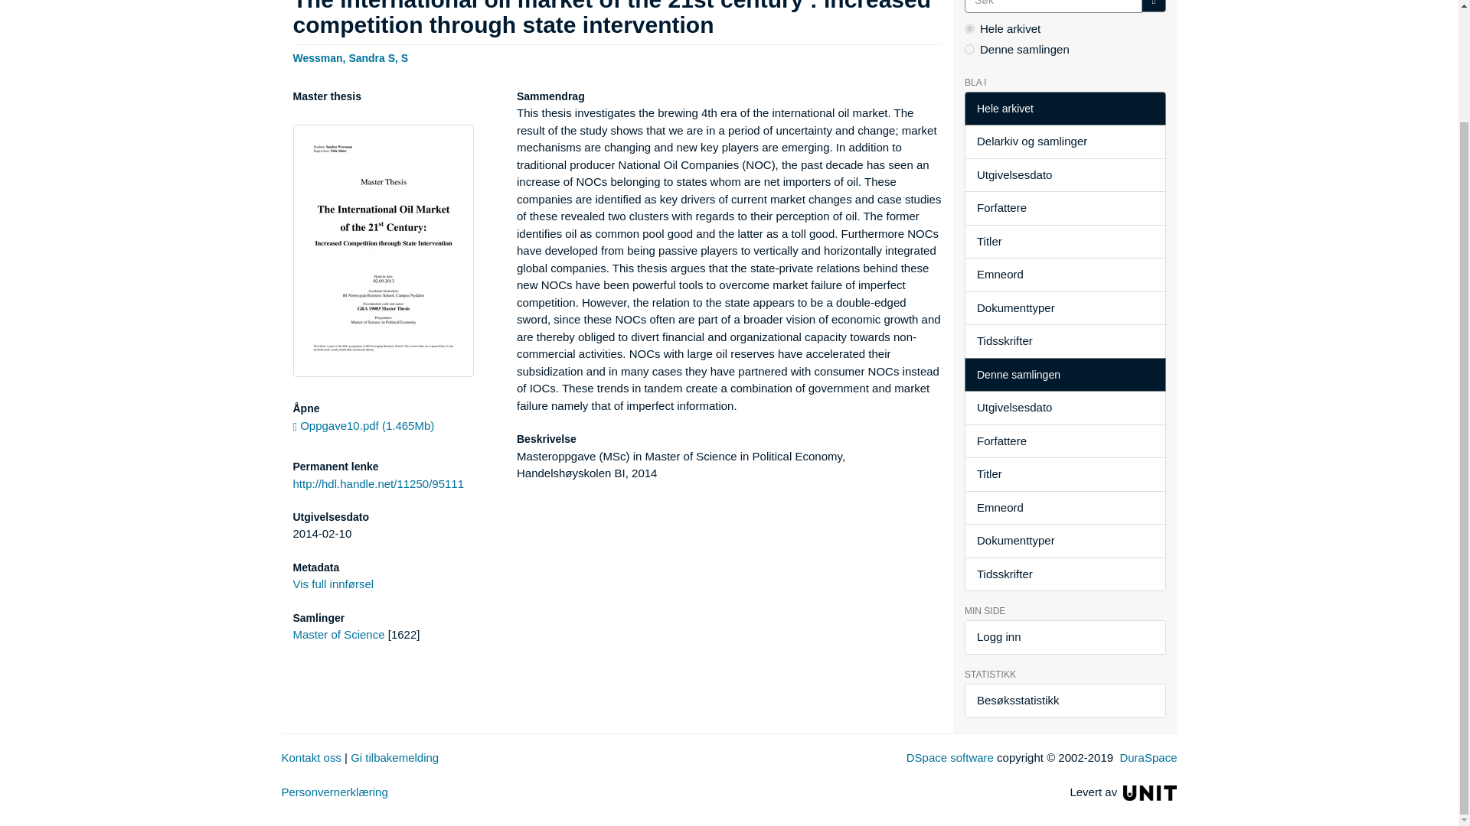 This screenshot has width=1470, height=826. What do you see at coordinates (1064, 142) in the screenshot?
I see `Delarkiv og samlinger` at bounding box center [1064, 142].